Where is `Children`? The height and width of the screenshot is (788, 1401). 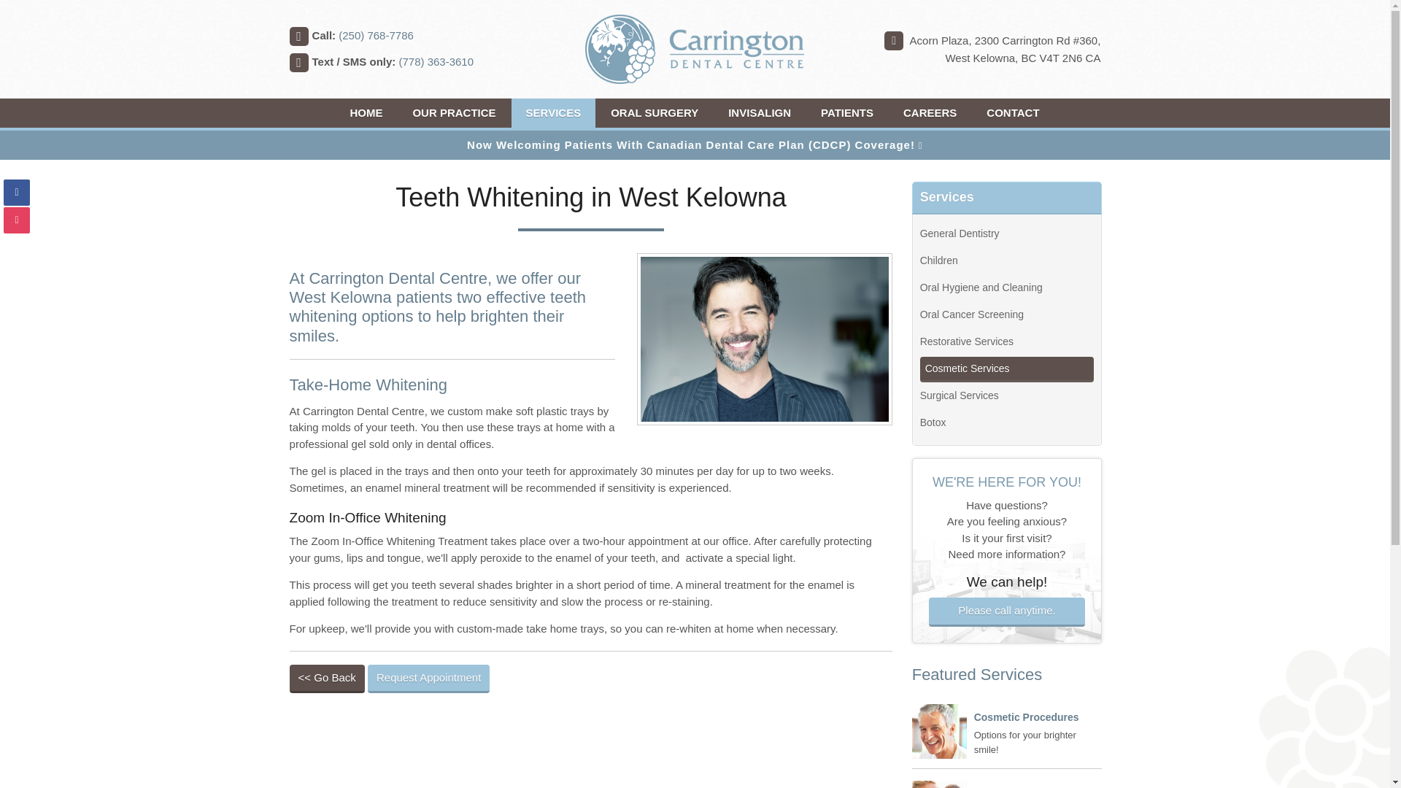 Children is located at coordinates (1007, 261).